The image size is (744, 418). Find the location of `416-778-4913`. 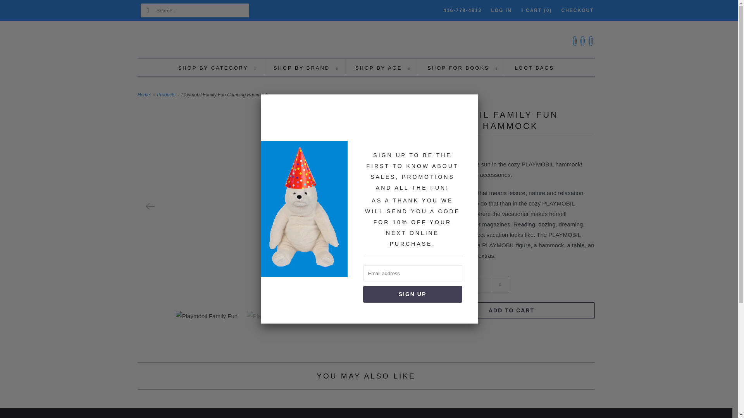

416-778-4913 is located at coordinates (462, 10).